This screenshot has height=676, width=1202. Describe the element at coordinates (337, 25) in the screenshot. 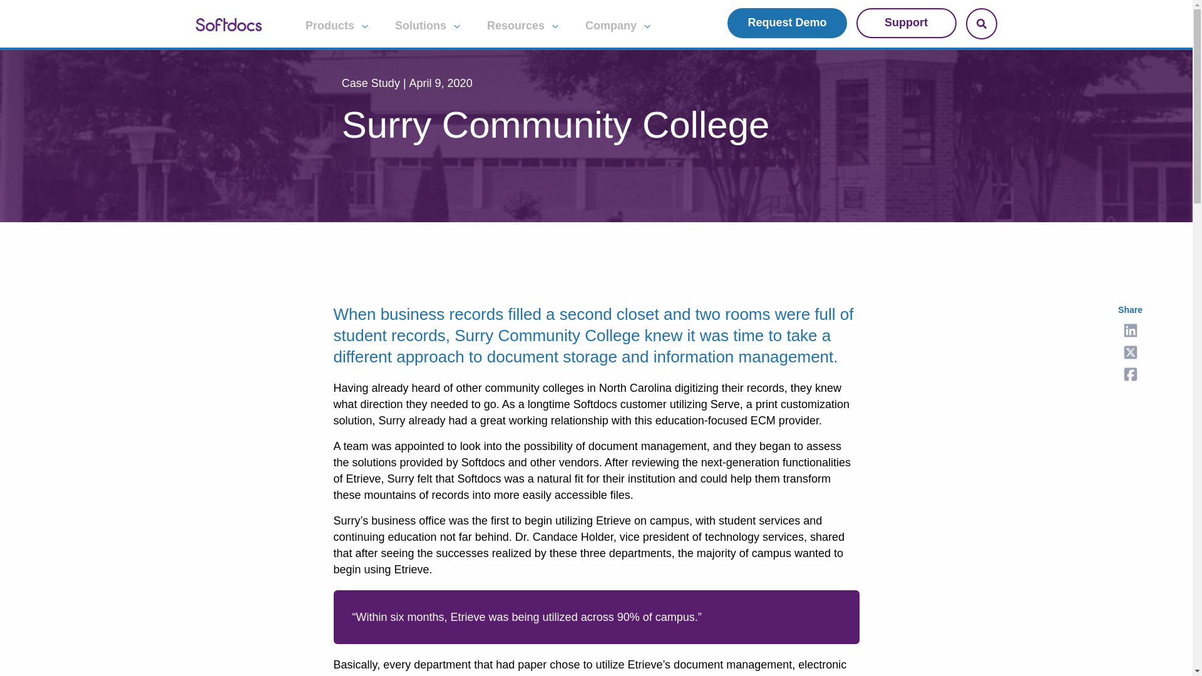

I see `Products` at that location.